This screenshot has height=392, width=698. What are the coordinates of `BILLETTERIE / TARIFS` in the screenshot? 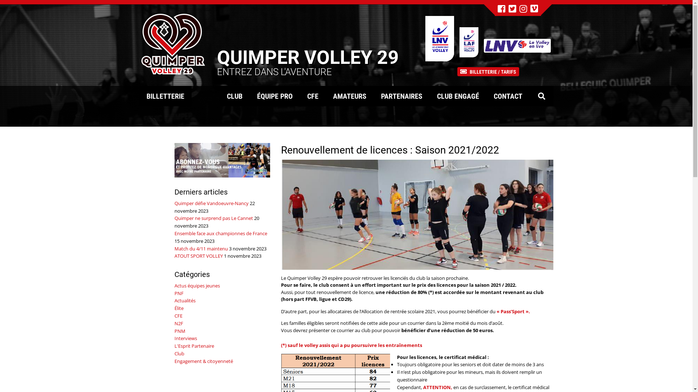 It's located at (488, 72).